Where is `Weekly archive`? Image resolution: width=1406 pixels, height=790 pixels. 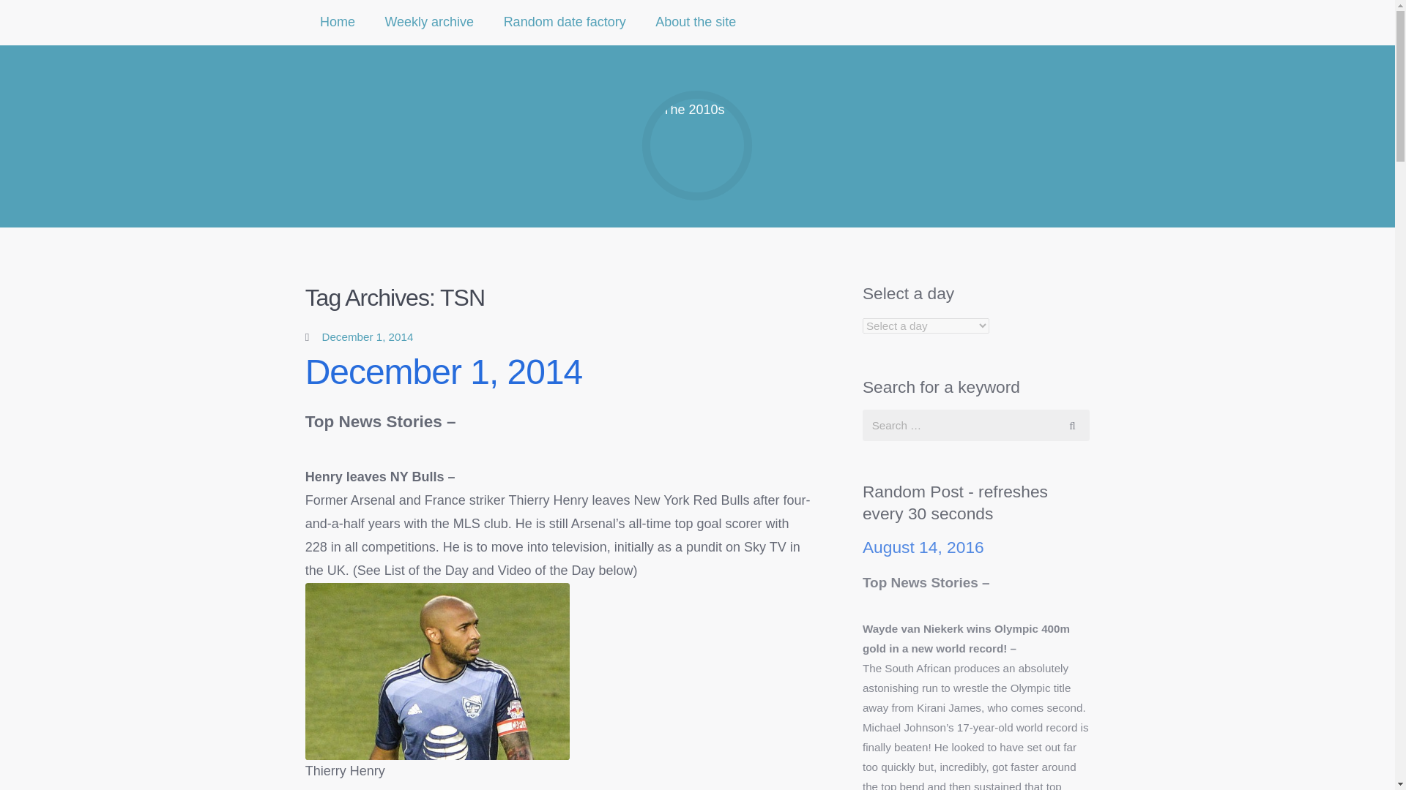 Weekly archive is located at coordinates (428, 22).